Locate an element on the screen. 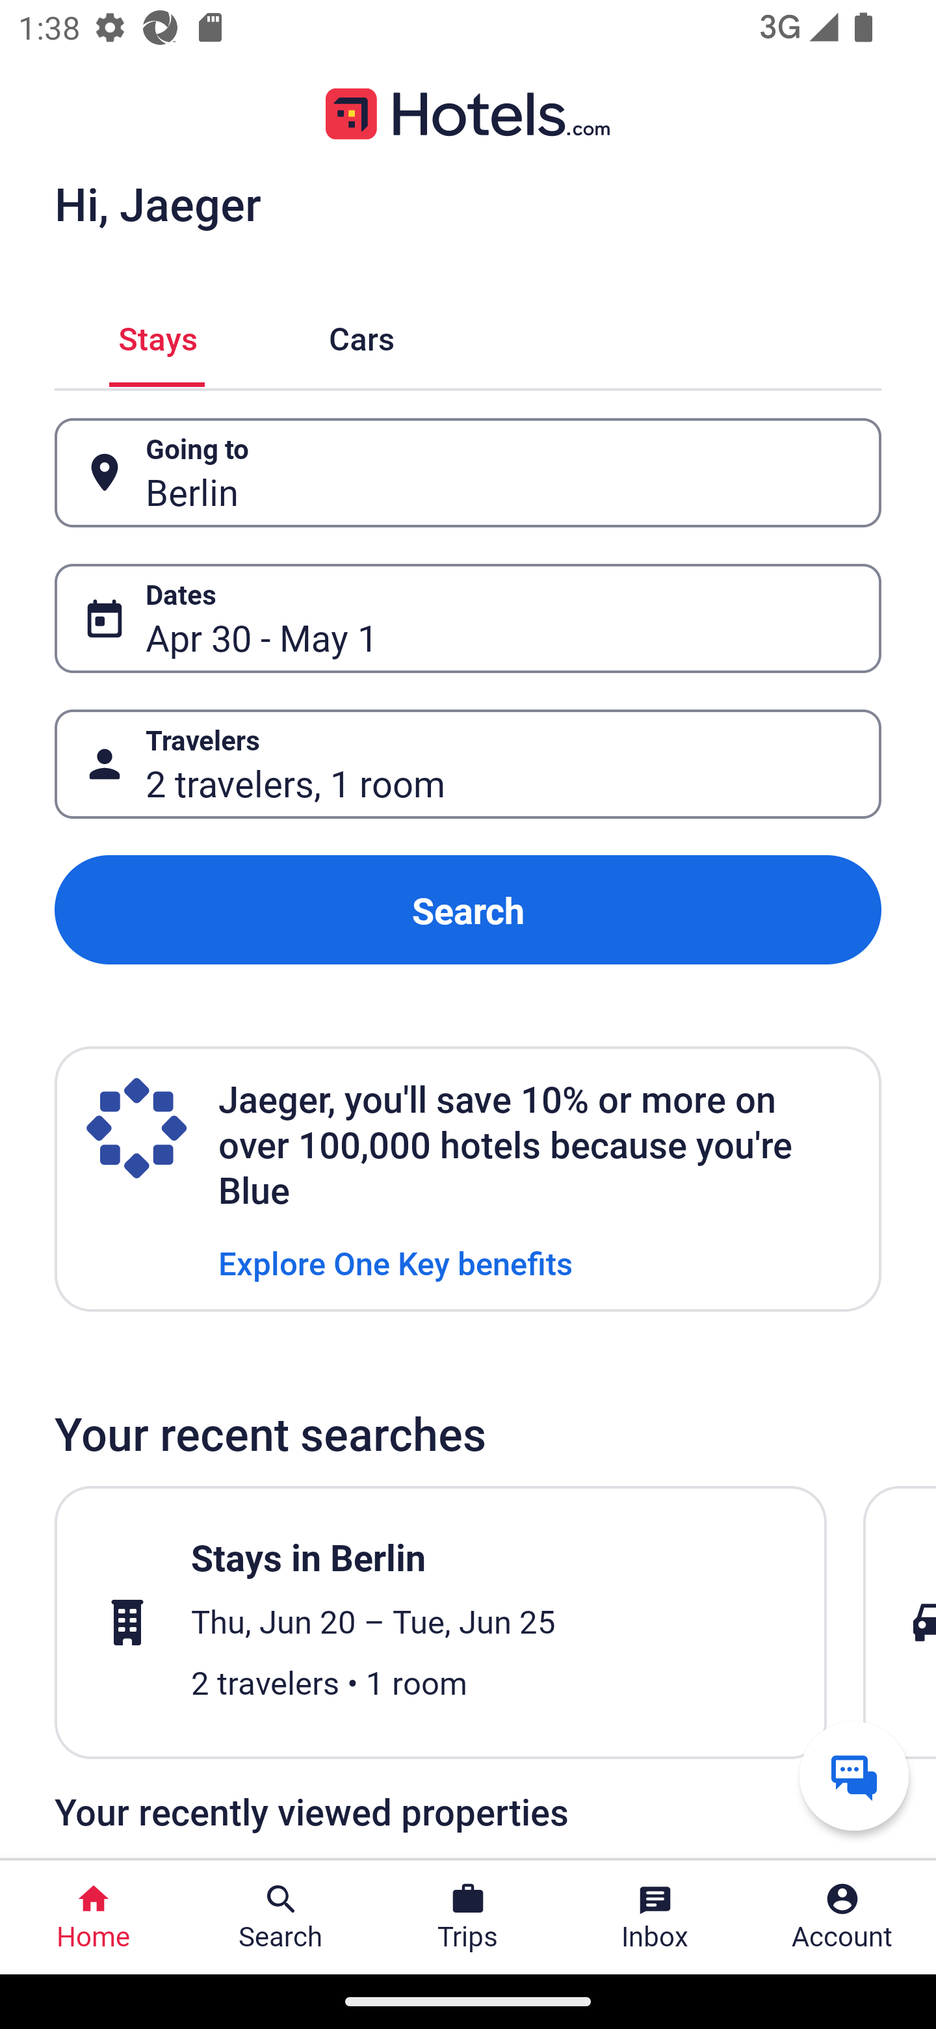  Account Profile. Button is located at coordinates (842, 1917).